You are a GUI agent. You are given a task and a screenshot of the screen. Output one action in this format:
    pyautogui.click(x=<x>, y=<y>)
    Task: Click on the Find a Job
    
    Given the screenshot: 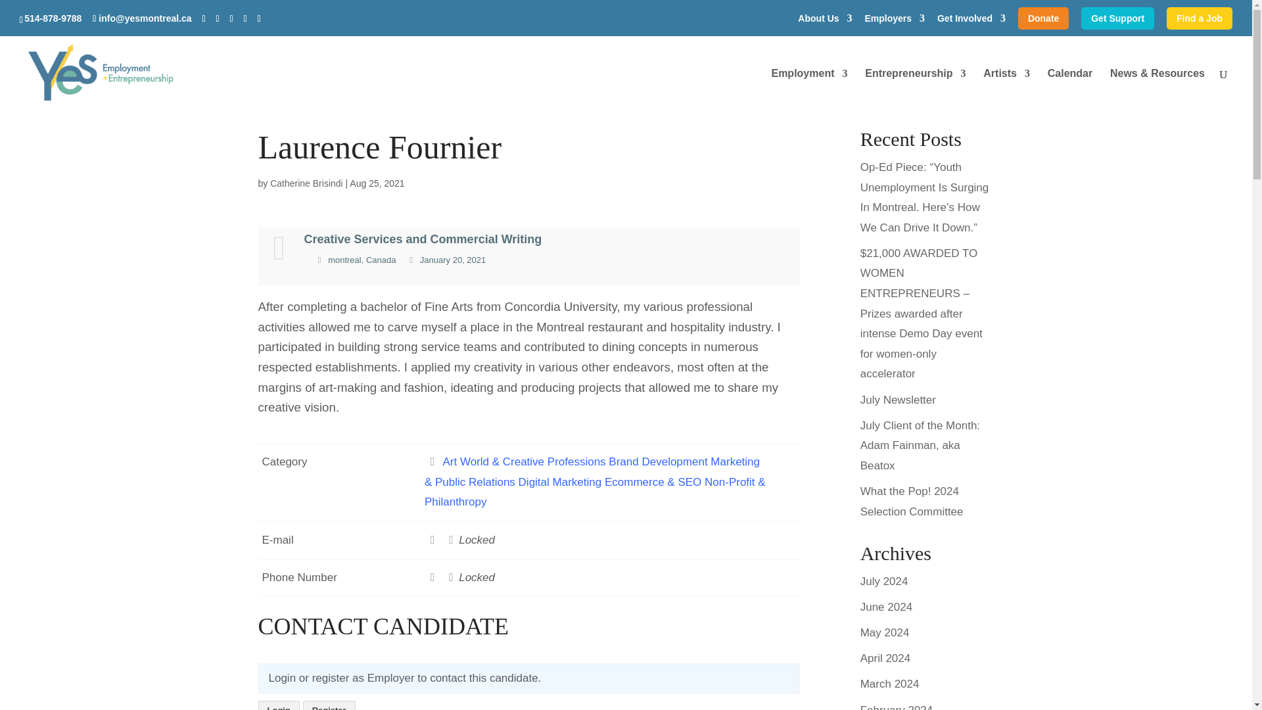 What is the action you would take?
    pyautogui.click(x=1199, y=17)
    